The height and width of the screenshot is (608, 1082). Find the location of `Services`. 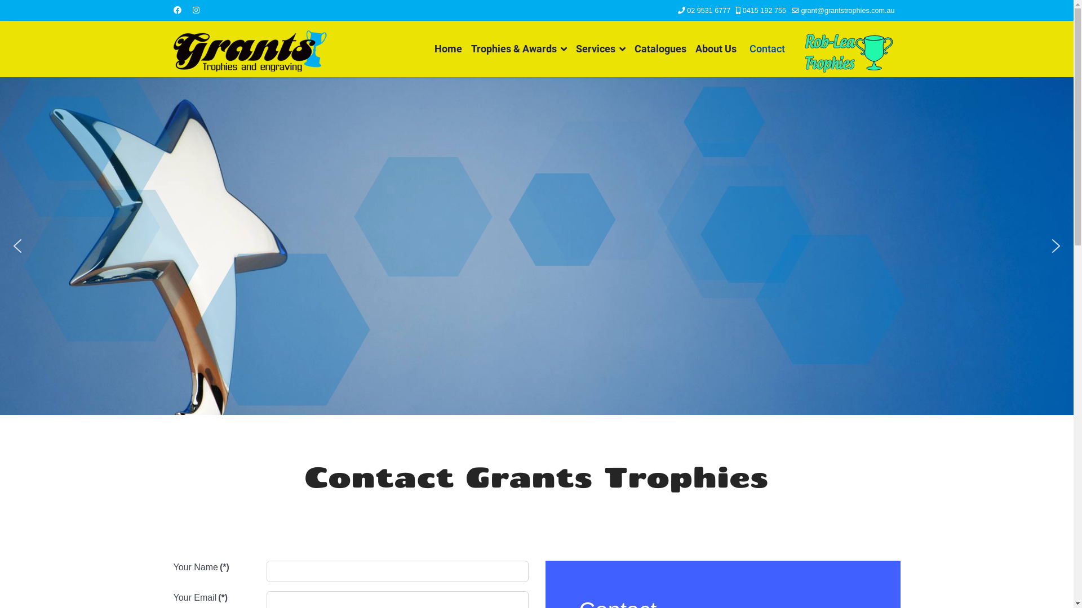

Services is located at coordinates (601, 49).